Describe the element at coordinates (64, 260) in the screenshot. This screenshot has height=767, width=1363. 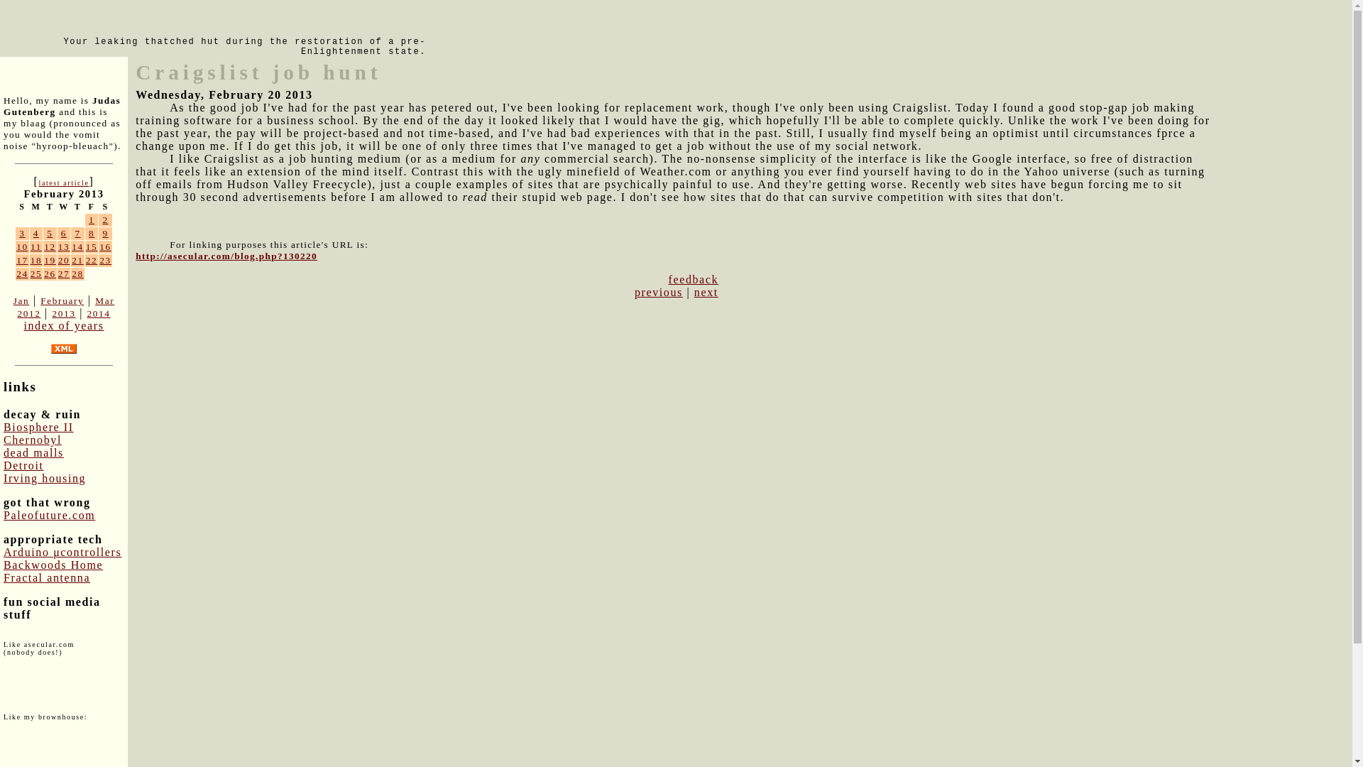
I see `20` at that location.